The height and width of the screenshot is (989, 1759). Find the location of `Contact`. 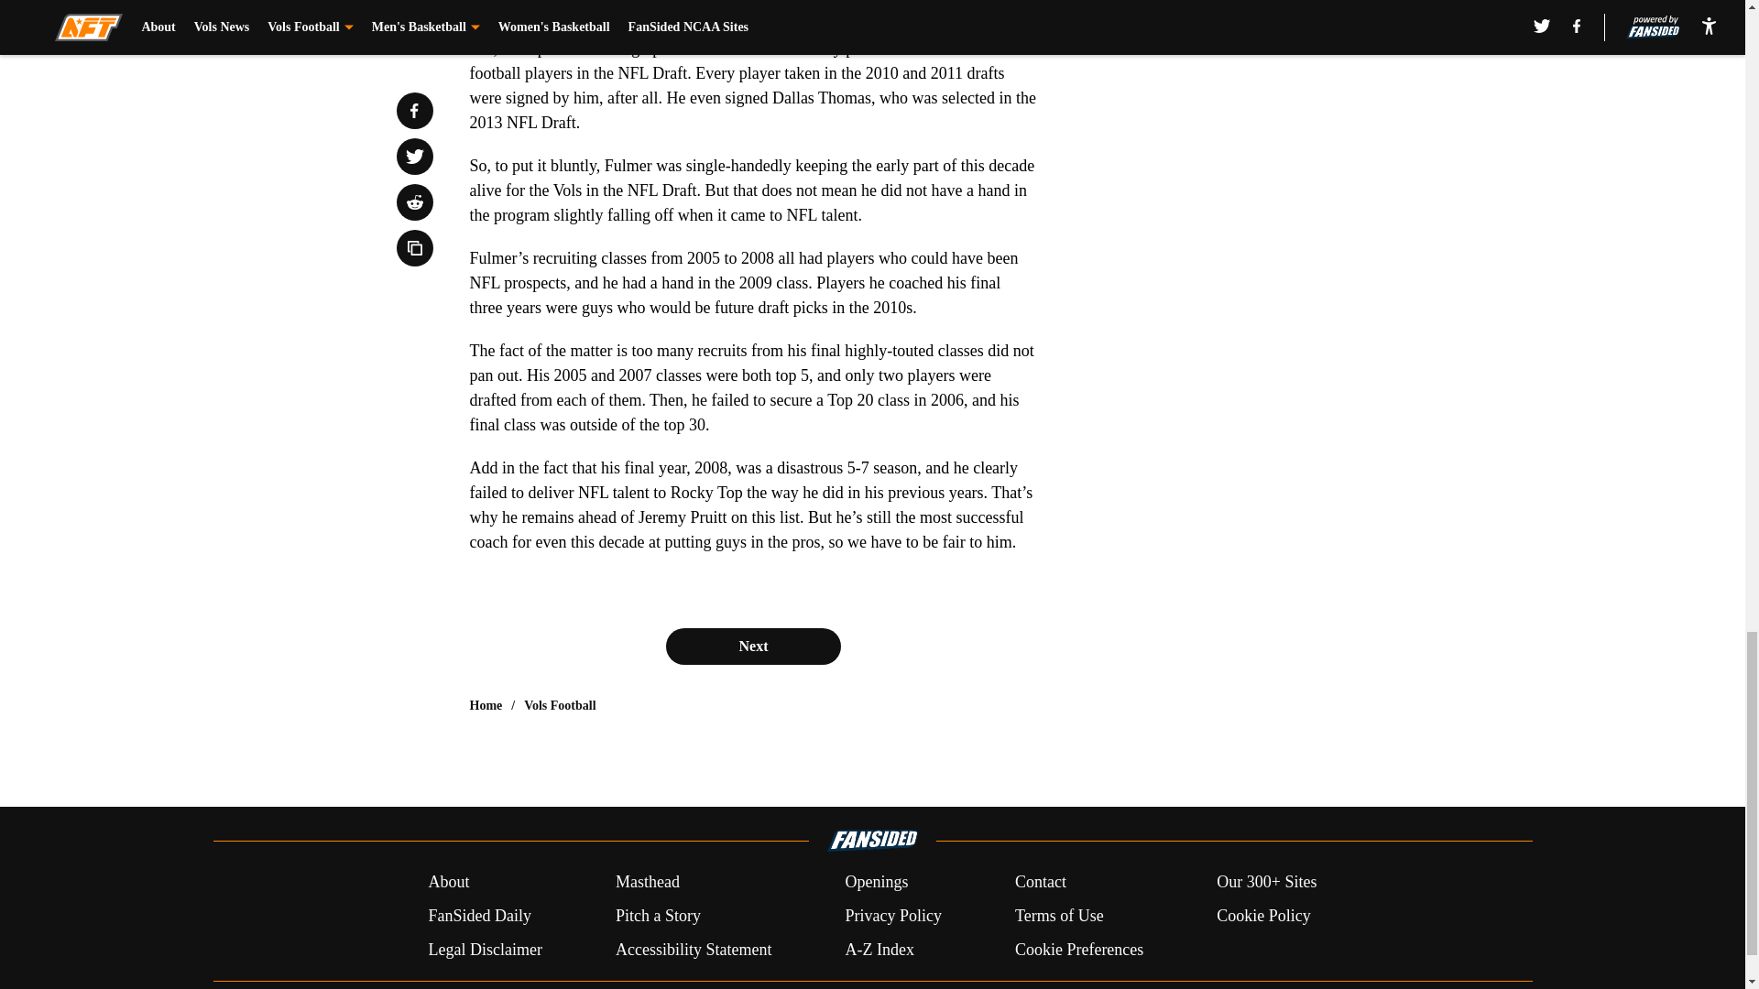

Contact is located at coordinates (1040, 883).